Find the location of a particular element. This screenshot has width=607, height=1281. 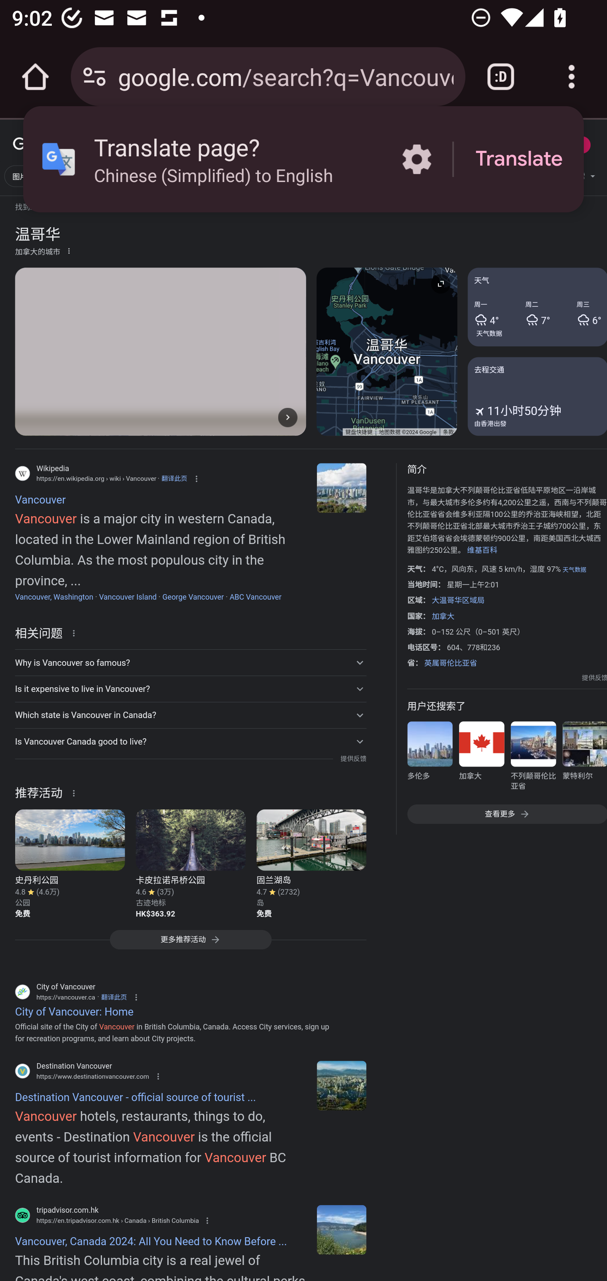

展开地图 is located at coordinates (440, 283).